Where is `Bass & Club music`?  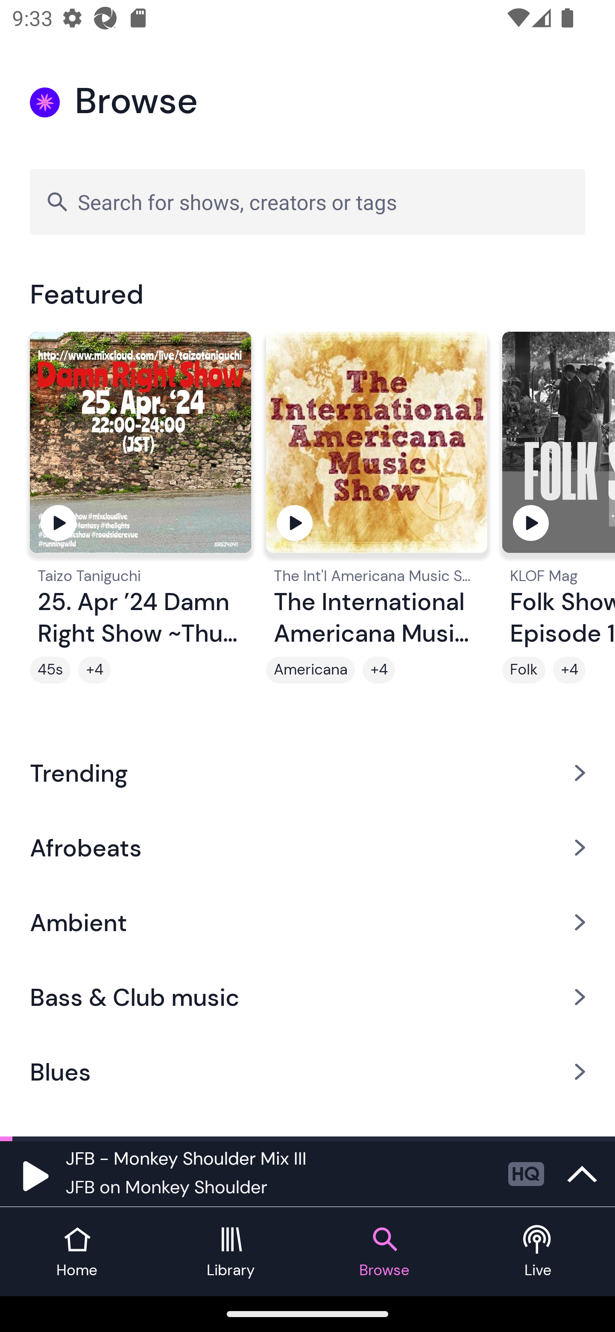 Bass & Club music is located at coordinates (307, 997).